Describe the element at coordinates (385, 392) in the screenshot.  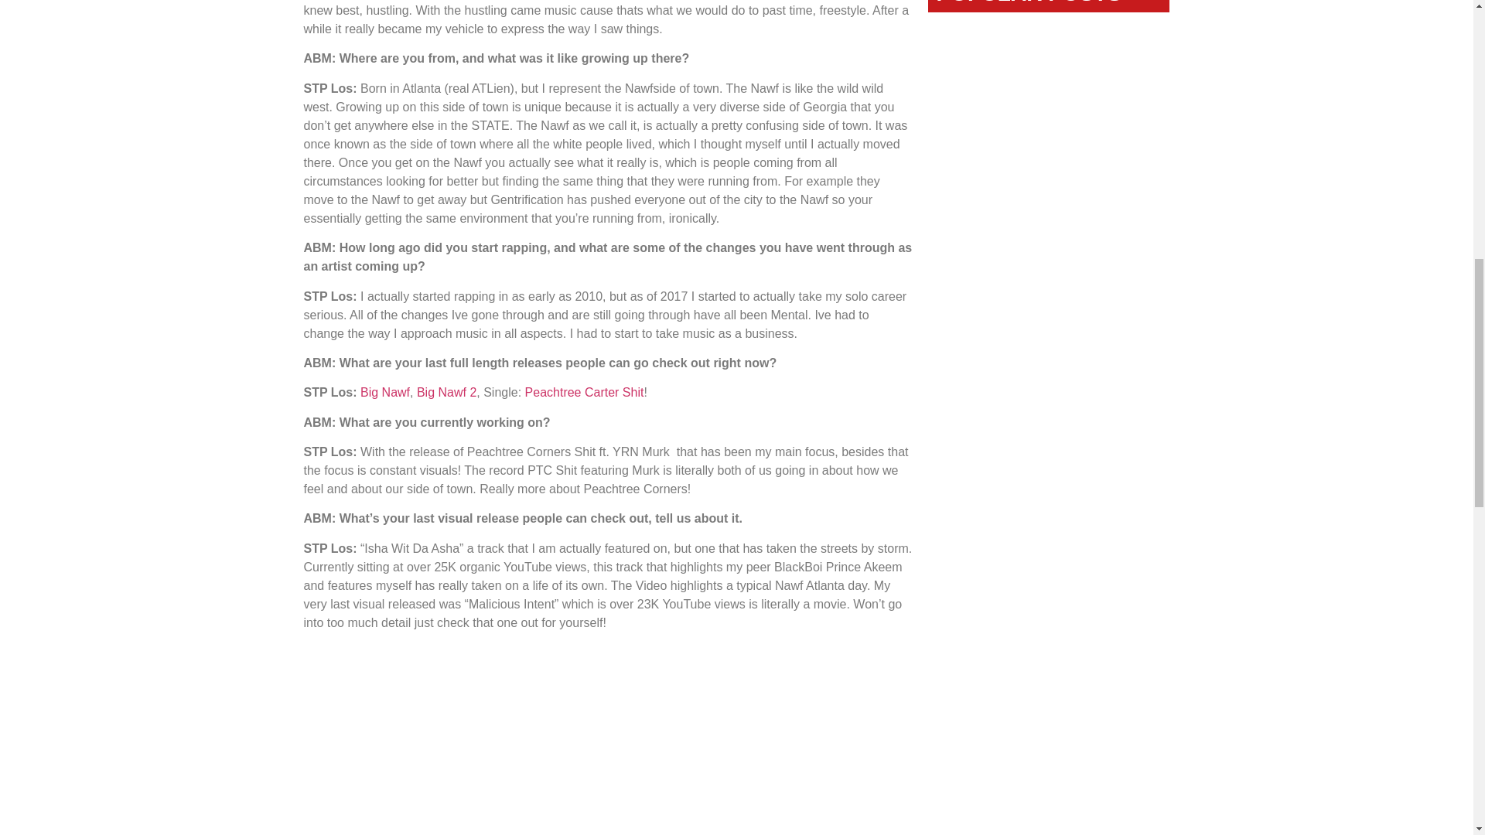
I see `Big Nawf` at that location.